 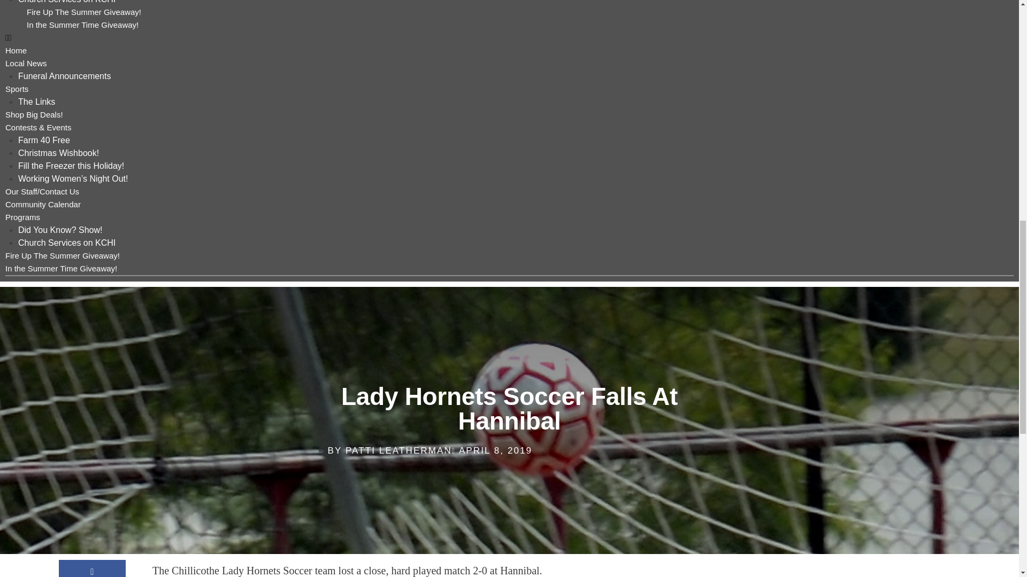 I want to click on Local News, so click(x=26, y=63).